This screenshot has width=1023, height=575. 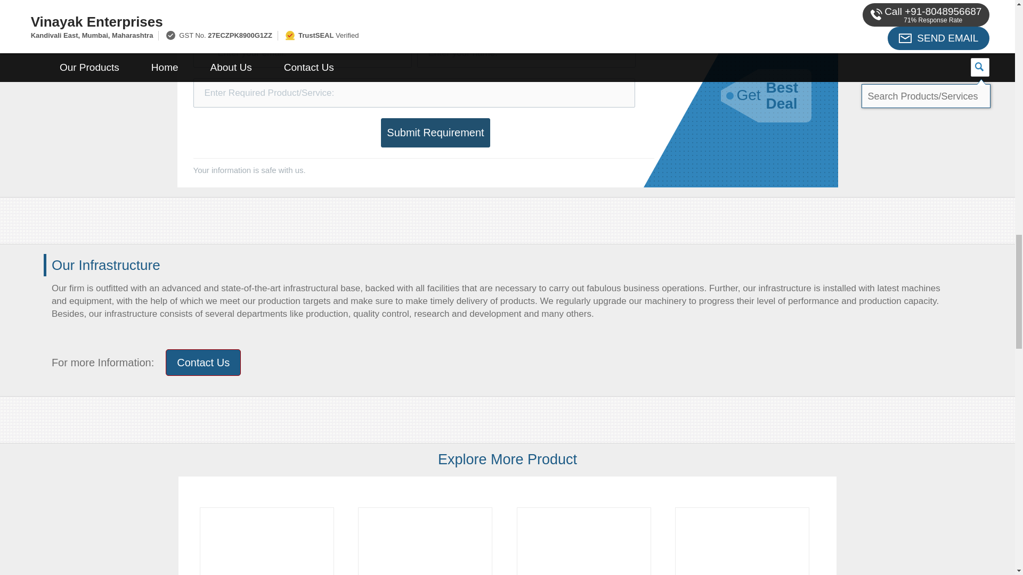 What do you see at coordinates (435, 133) in the screenshot?
I see `Submit Requirement` at bounding box center [435, 133].